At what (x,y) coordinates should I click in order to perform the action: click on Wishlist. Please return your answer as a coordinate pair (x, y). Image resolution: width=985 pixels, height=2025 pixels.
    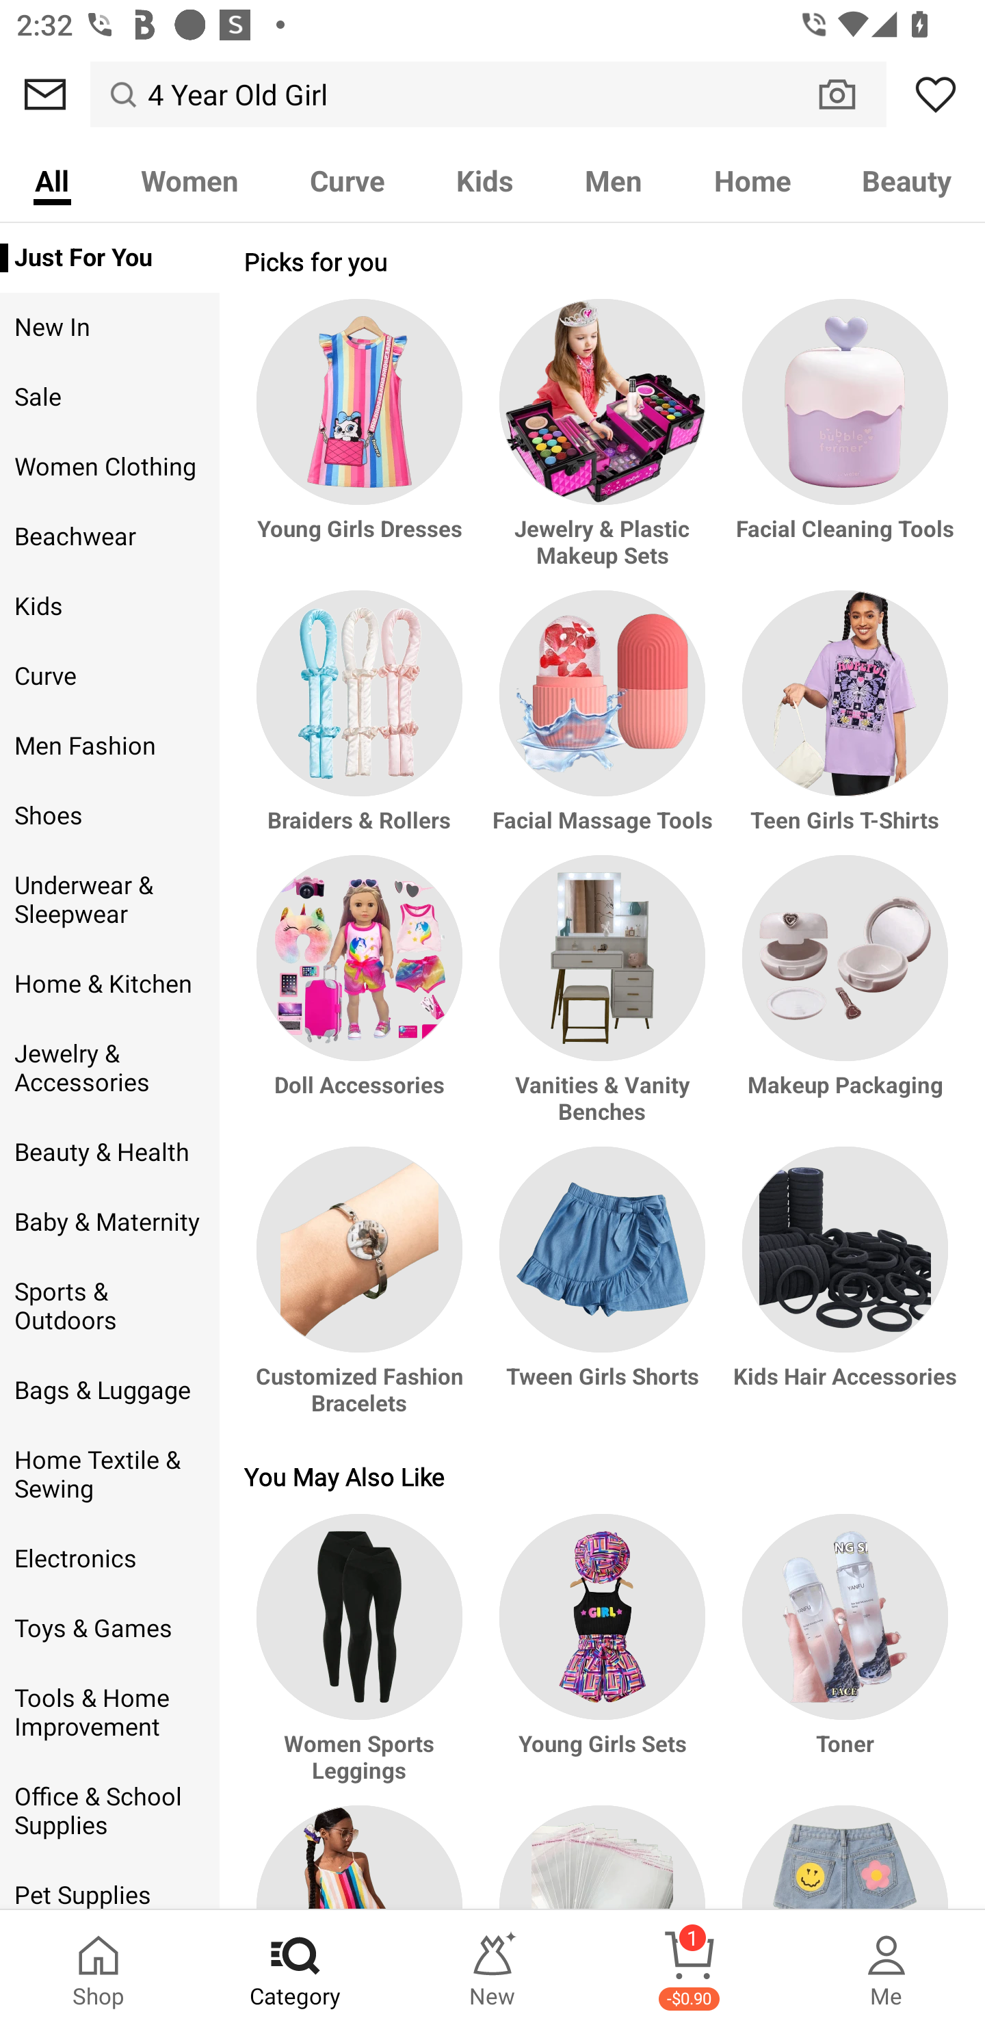
    Looking at the image, I should click on (936, 94).